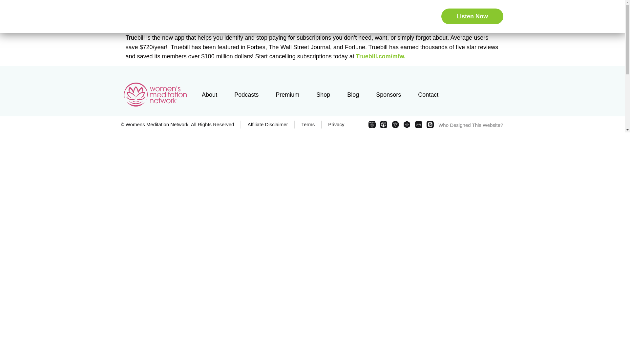 Image resolution: width=630 pixels, height=354 pixels. I want to click on About, so click(265, 17).